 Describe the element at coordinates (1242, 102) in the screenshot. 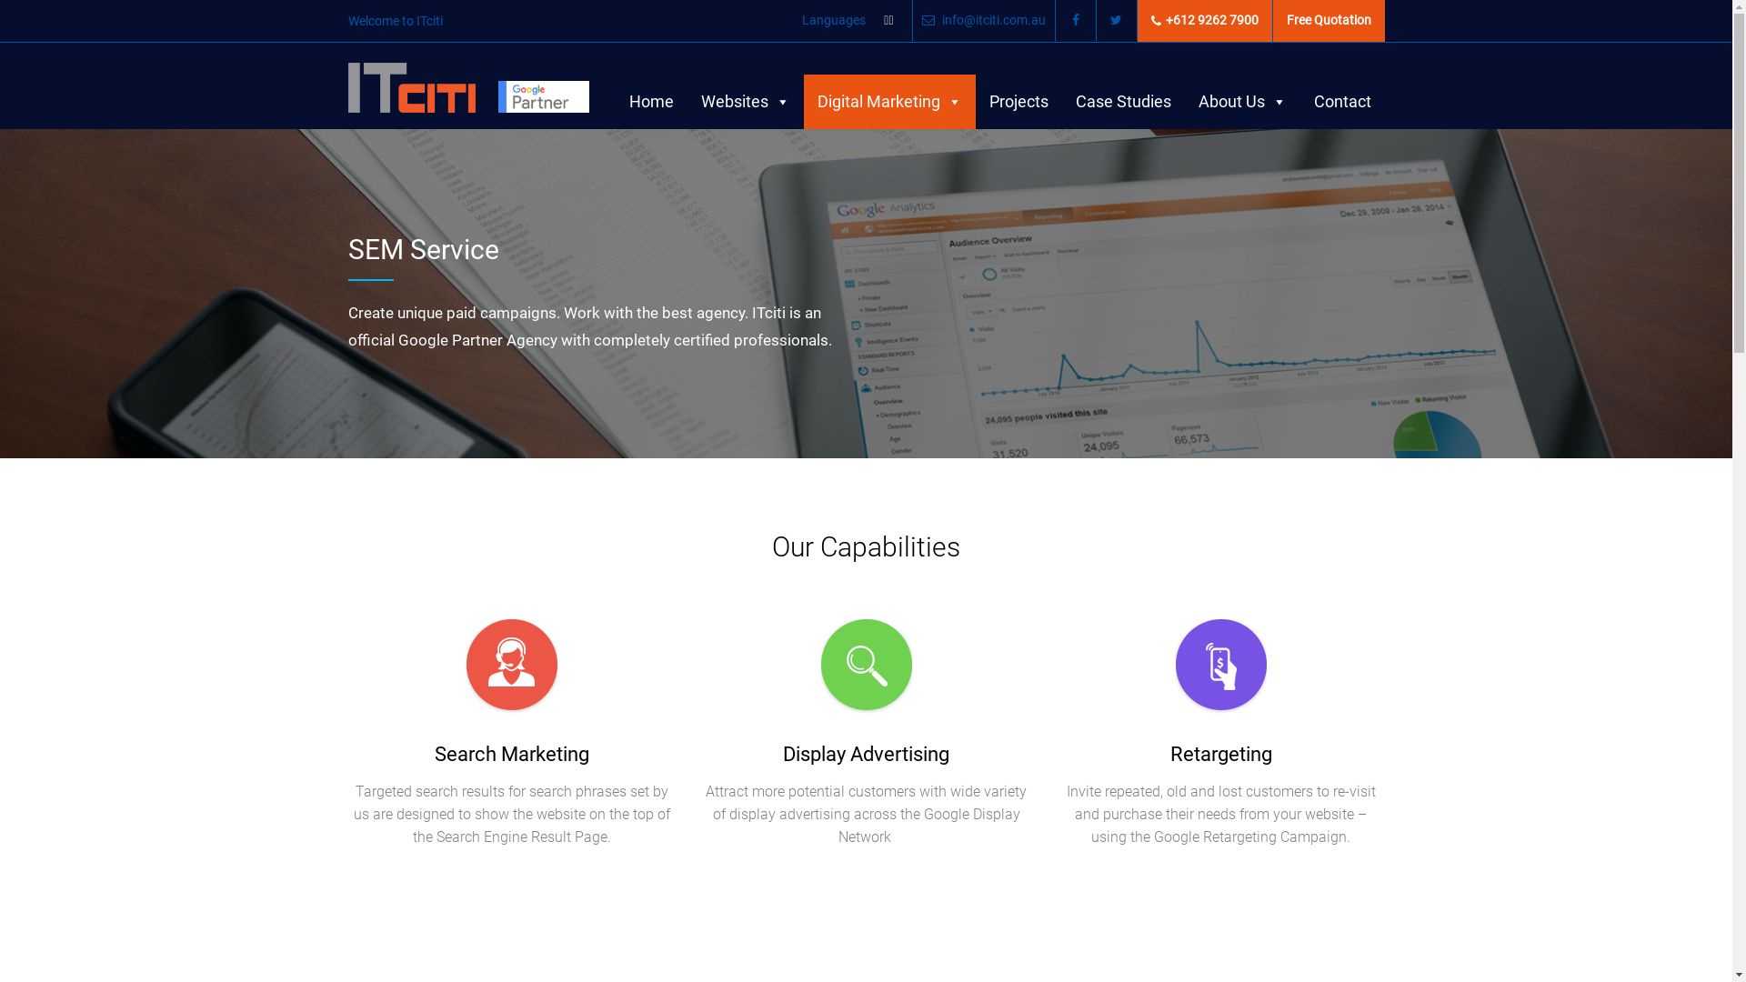

I see `About Us` at that location.